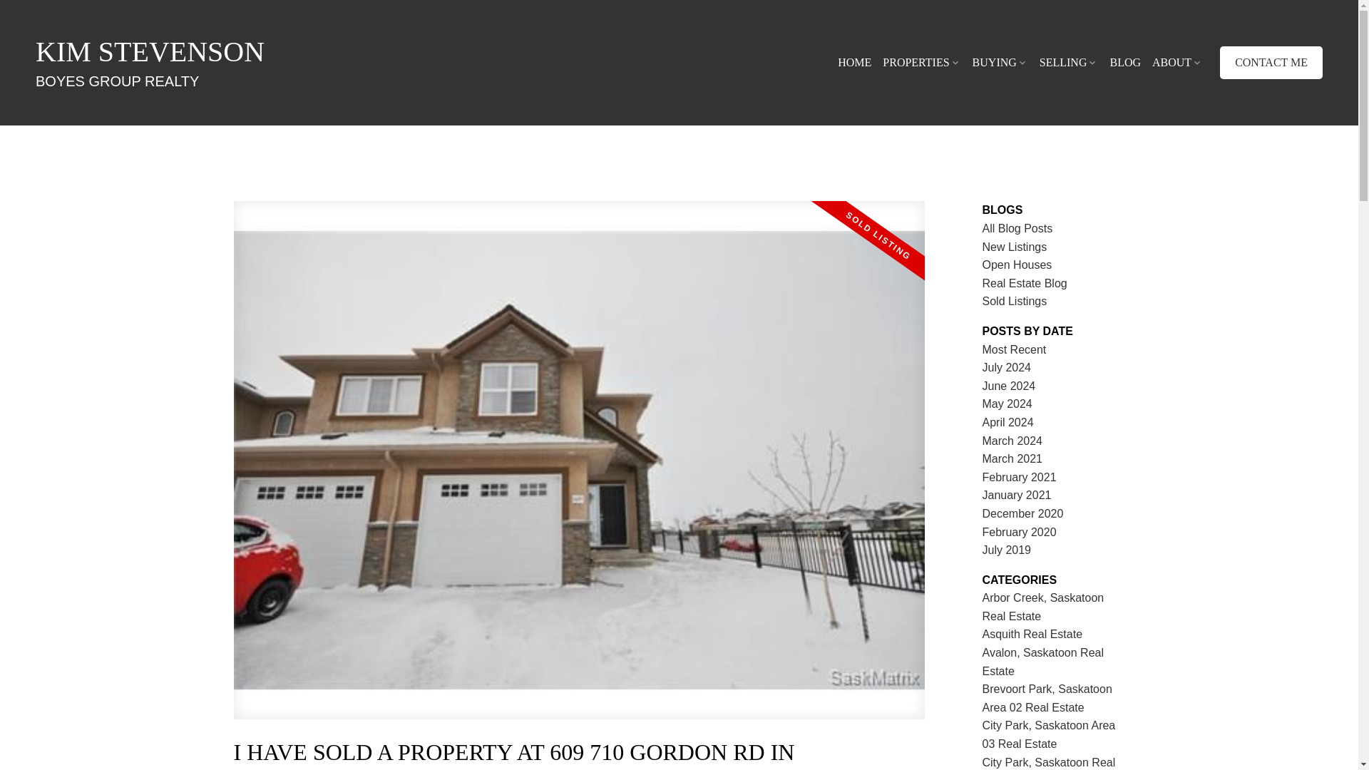  Describe the element at coordinates (1271, 63) in the screenshot. I see `April 2024` at that location.